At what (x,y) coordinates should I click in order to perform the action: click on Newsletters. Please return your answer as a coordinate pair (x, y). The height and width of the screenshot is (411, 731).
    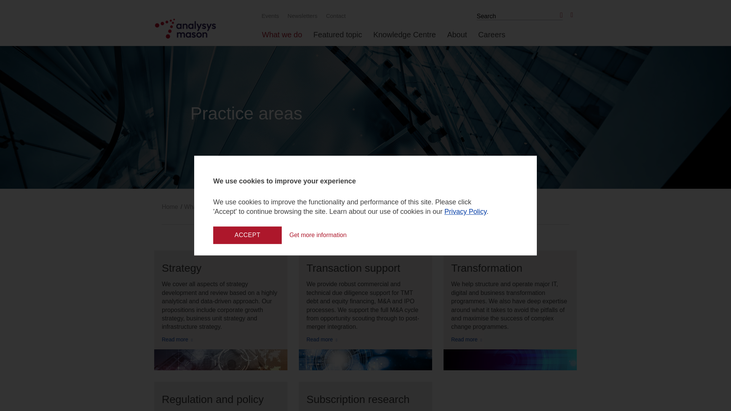
    Looking at the image, I should click on (301, 16).